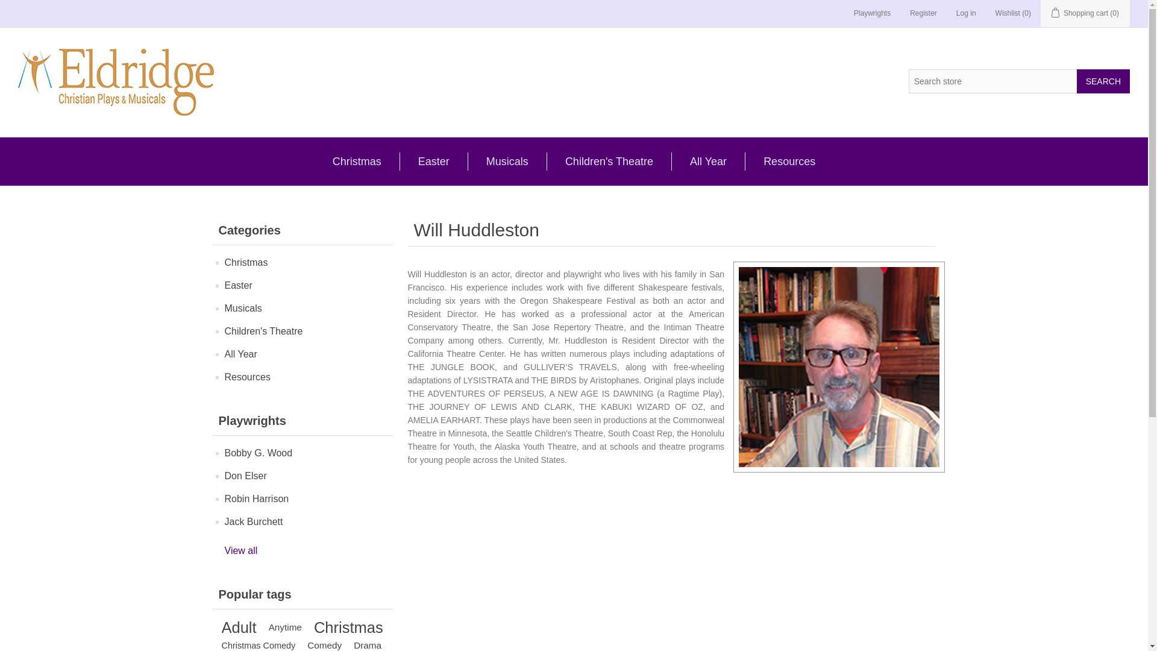  Describe the element at coordinates (609, 161) in the screenshot. I see `Children's Theatre` at that location.